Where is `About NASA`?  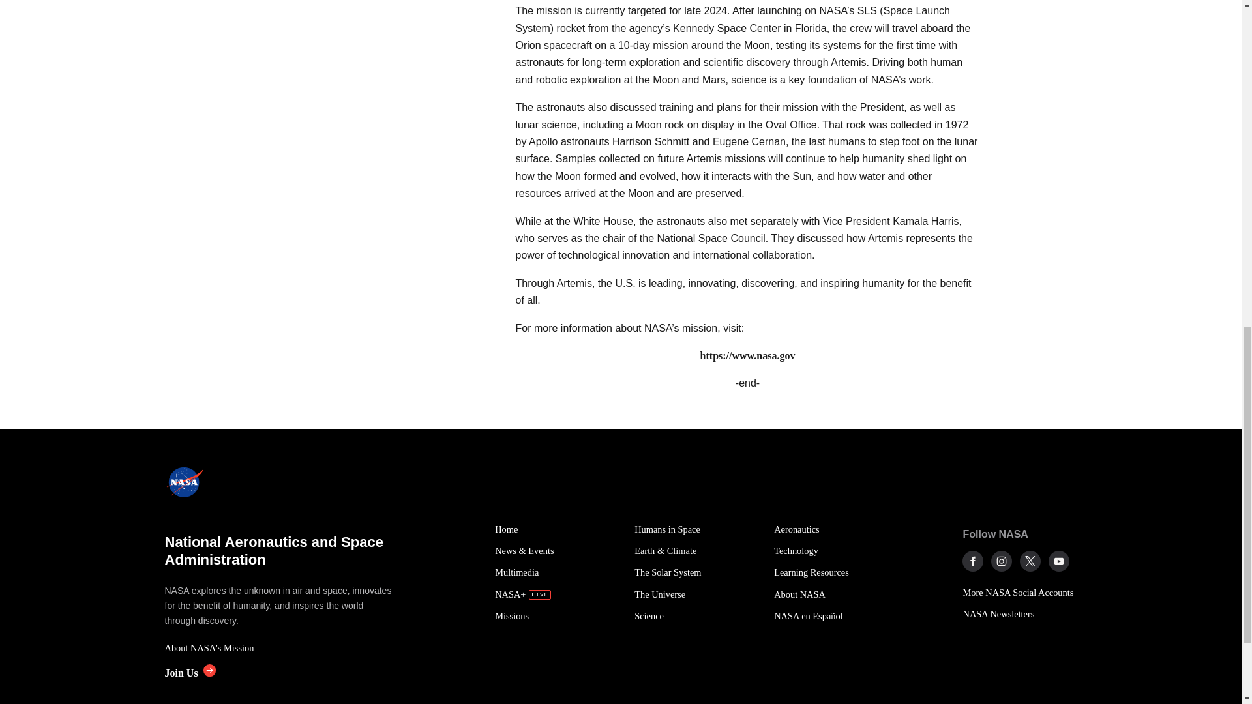
About NASA is located at coordinates (836, 594).